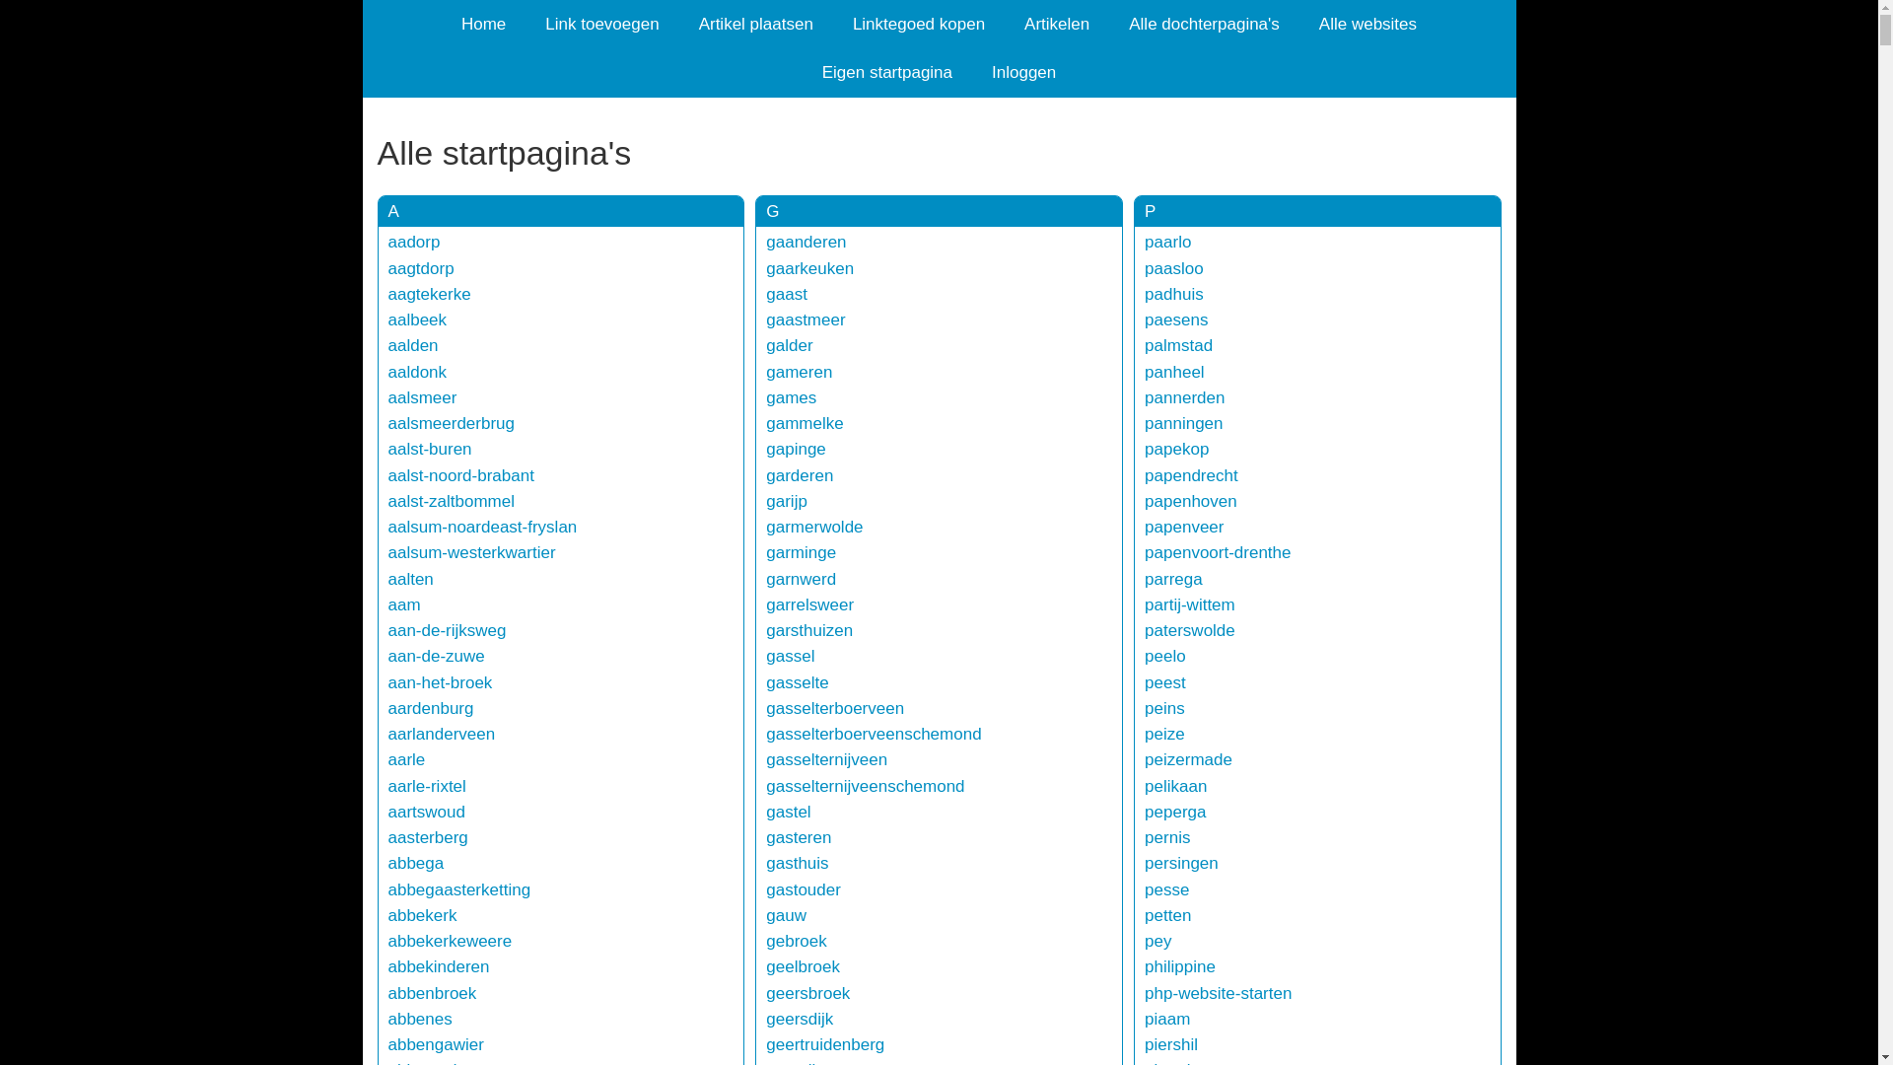 The width and height of the screenshot is (1893, 1065). Describe the element at coordinates (407, 759) in the screenshot. I see `aarle` at that location.